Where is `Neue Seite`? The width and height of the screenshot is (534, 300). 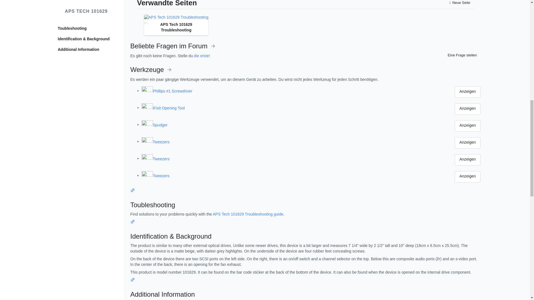
Neue Seite is located at coordinates (460, 3).